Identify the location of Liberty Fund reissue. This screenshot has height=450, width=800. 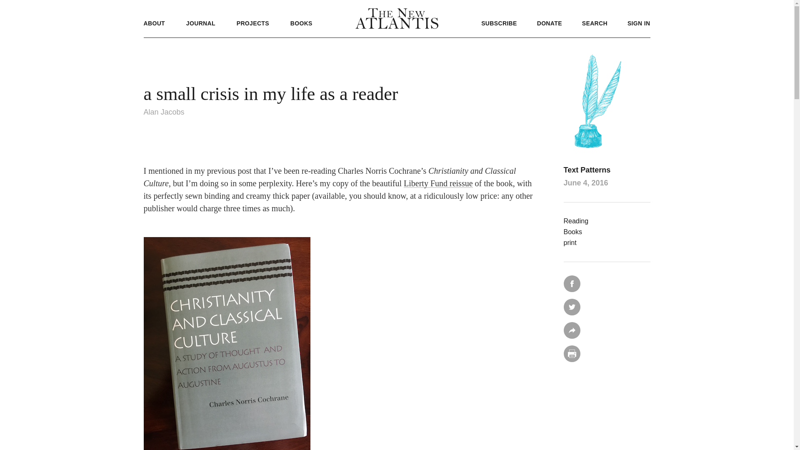
(438, 183).